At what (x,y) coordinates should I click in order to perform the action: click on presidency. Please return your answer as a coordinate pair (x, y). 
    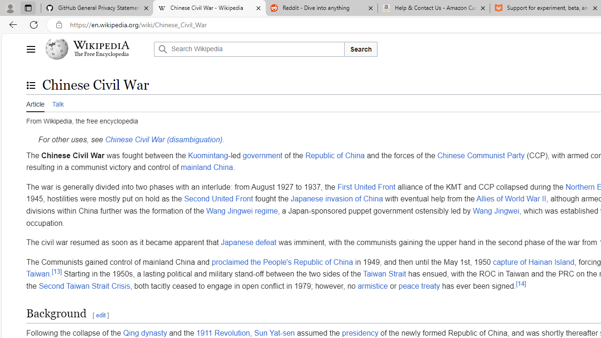
    Looking at the image, I should click on (360, 332).